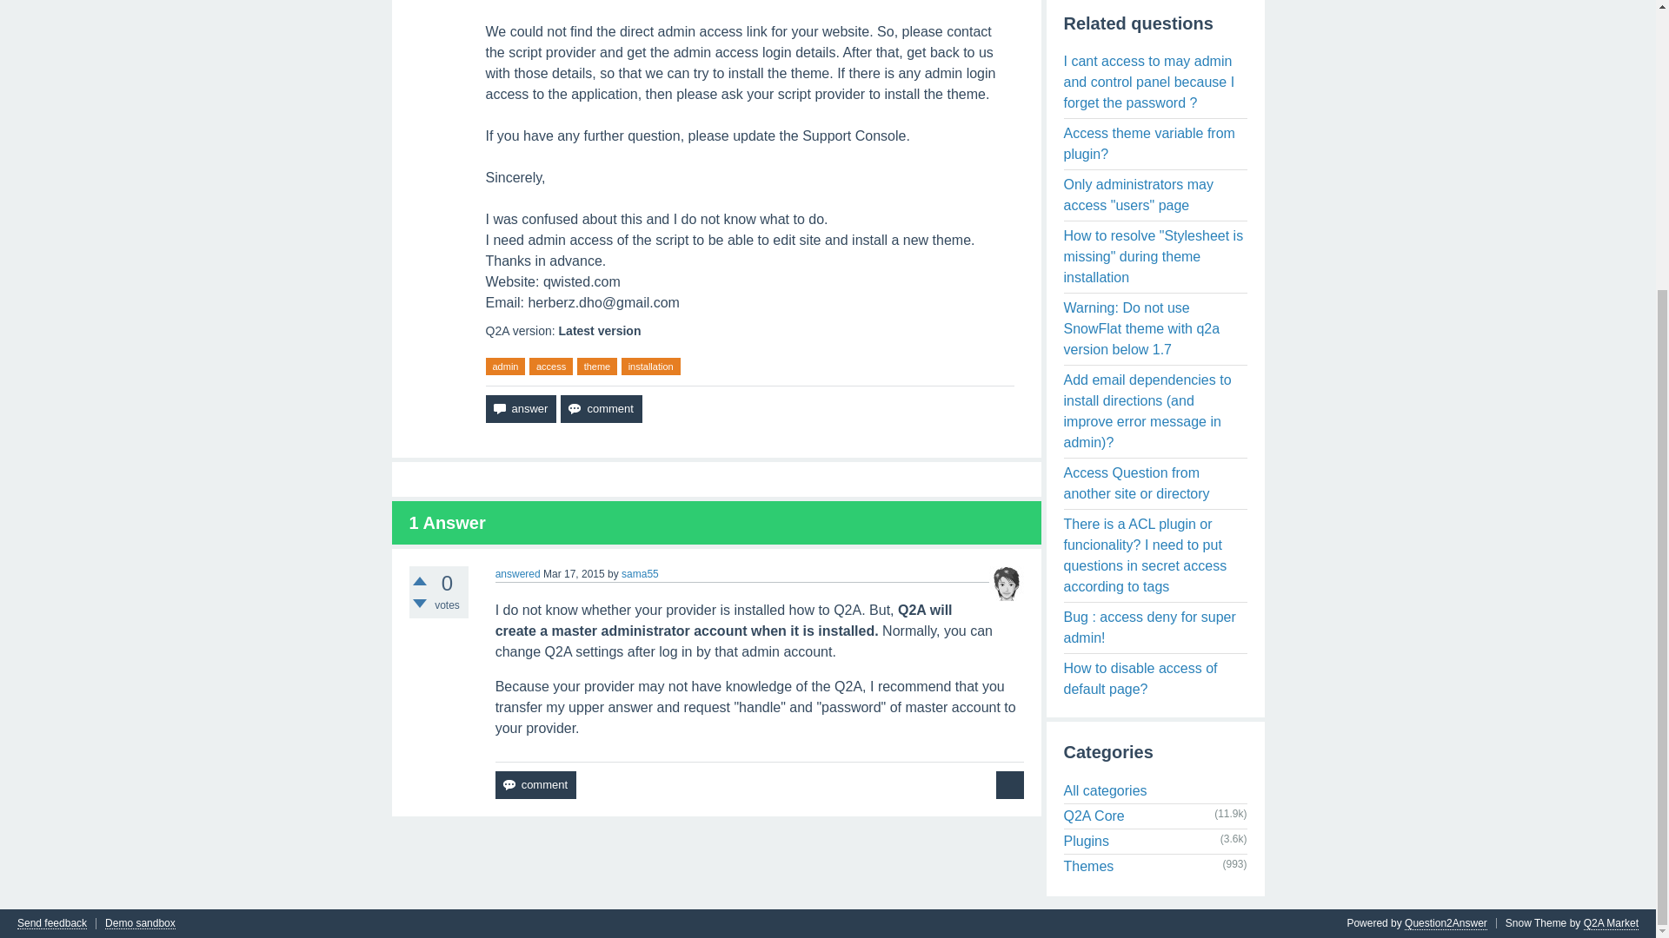 The width and height of the screenshot is (1669, 938). What do you see at coordinates (601, 408) in the screenshot?
I see `comment` at bounding box center [601, 408].